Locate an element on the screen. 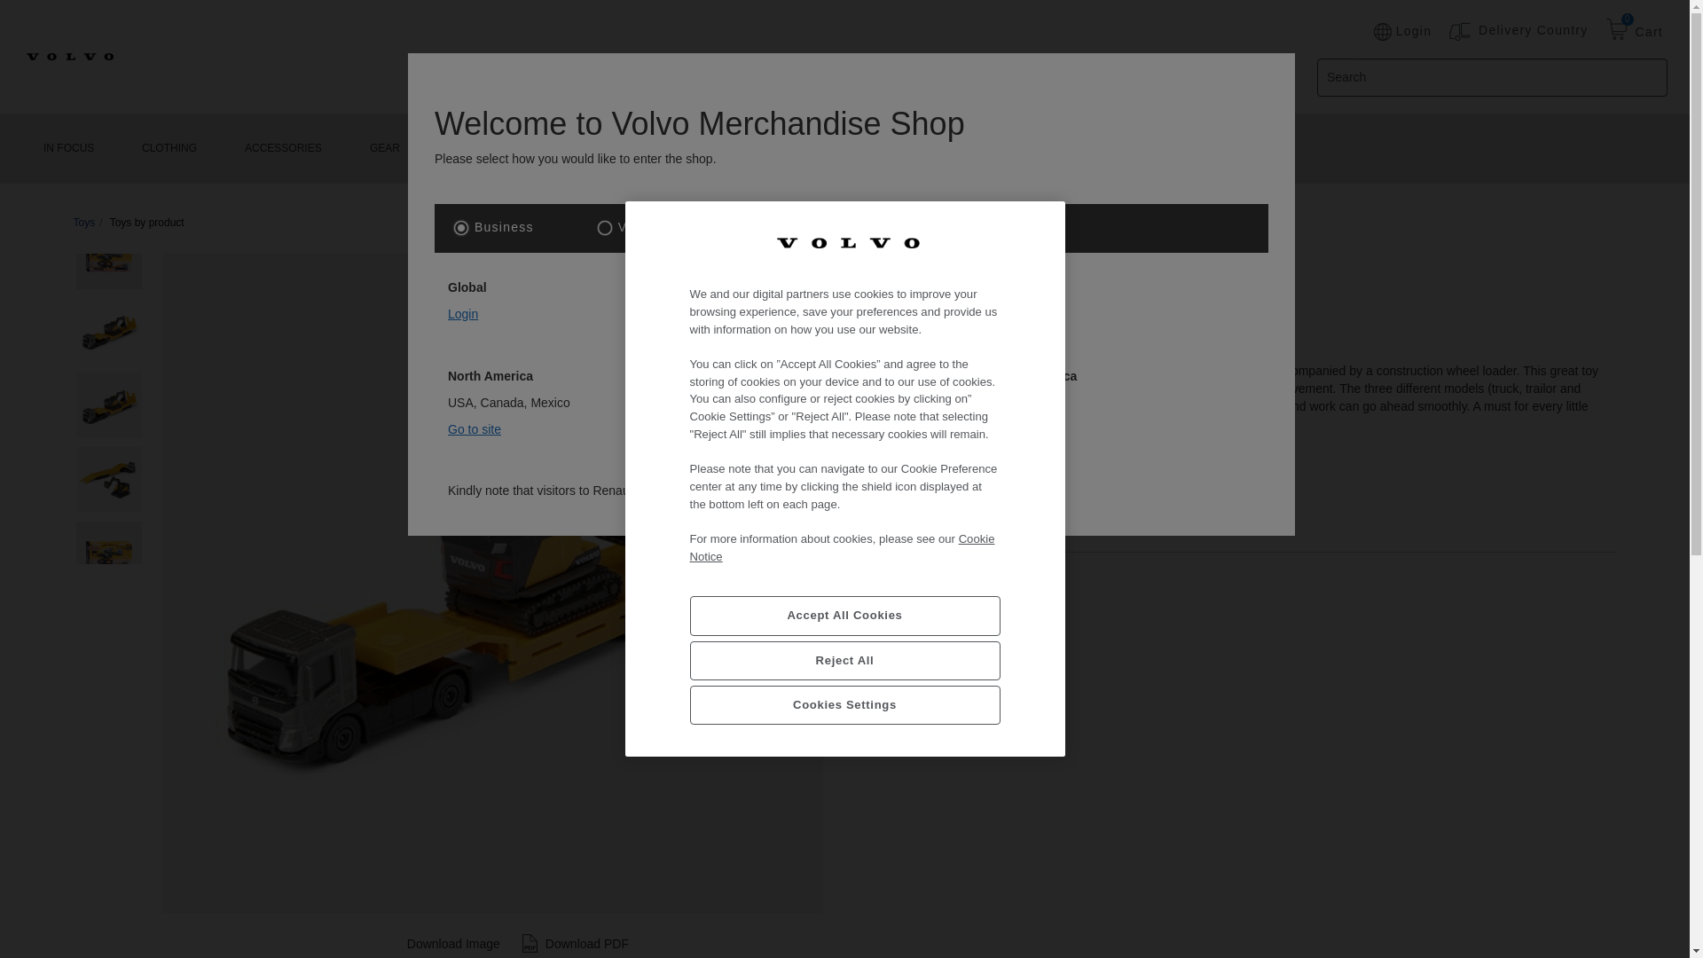  Login is located at coordinates (463, 313).